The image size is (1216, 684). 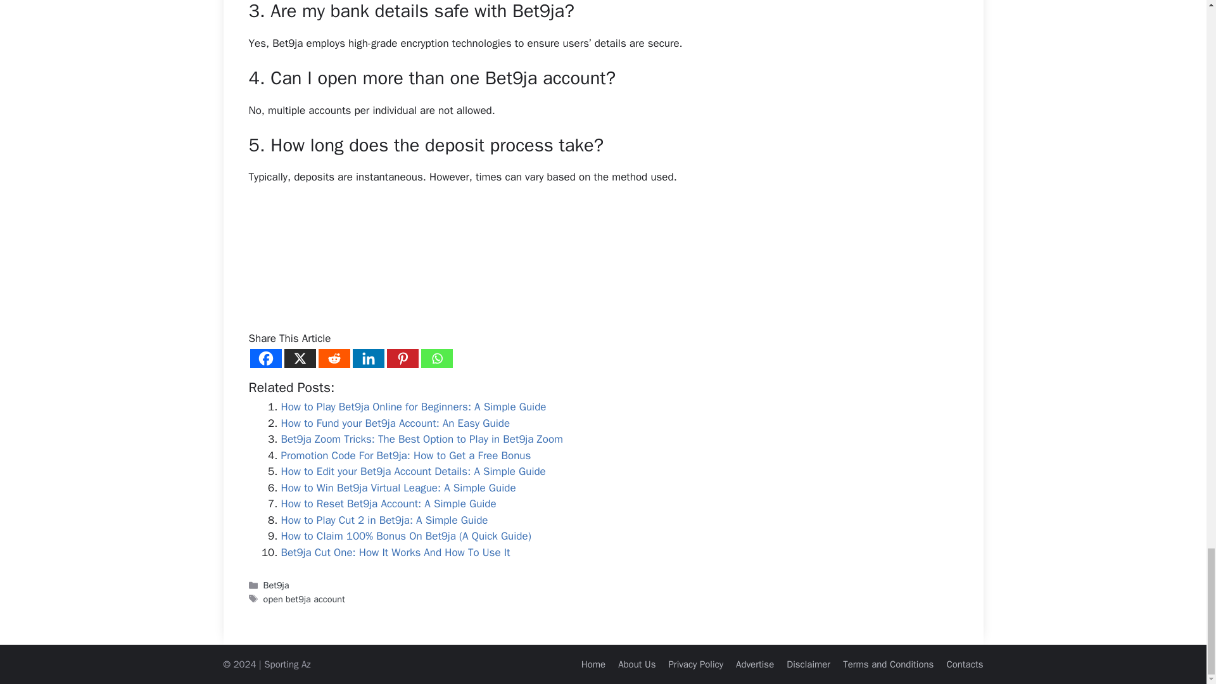 What do you see at coordinates (413, 407) in the screenshot?
I see `How to Play Bet9ja Online for Beginners: A Simple Guide` at bounding box center [413, 407].